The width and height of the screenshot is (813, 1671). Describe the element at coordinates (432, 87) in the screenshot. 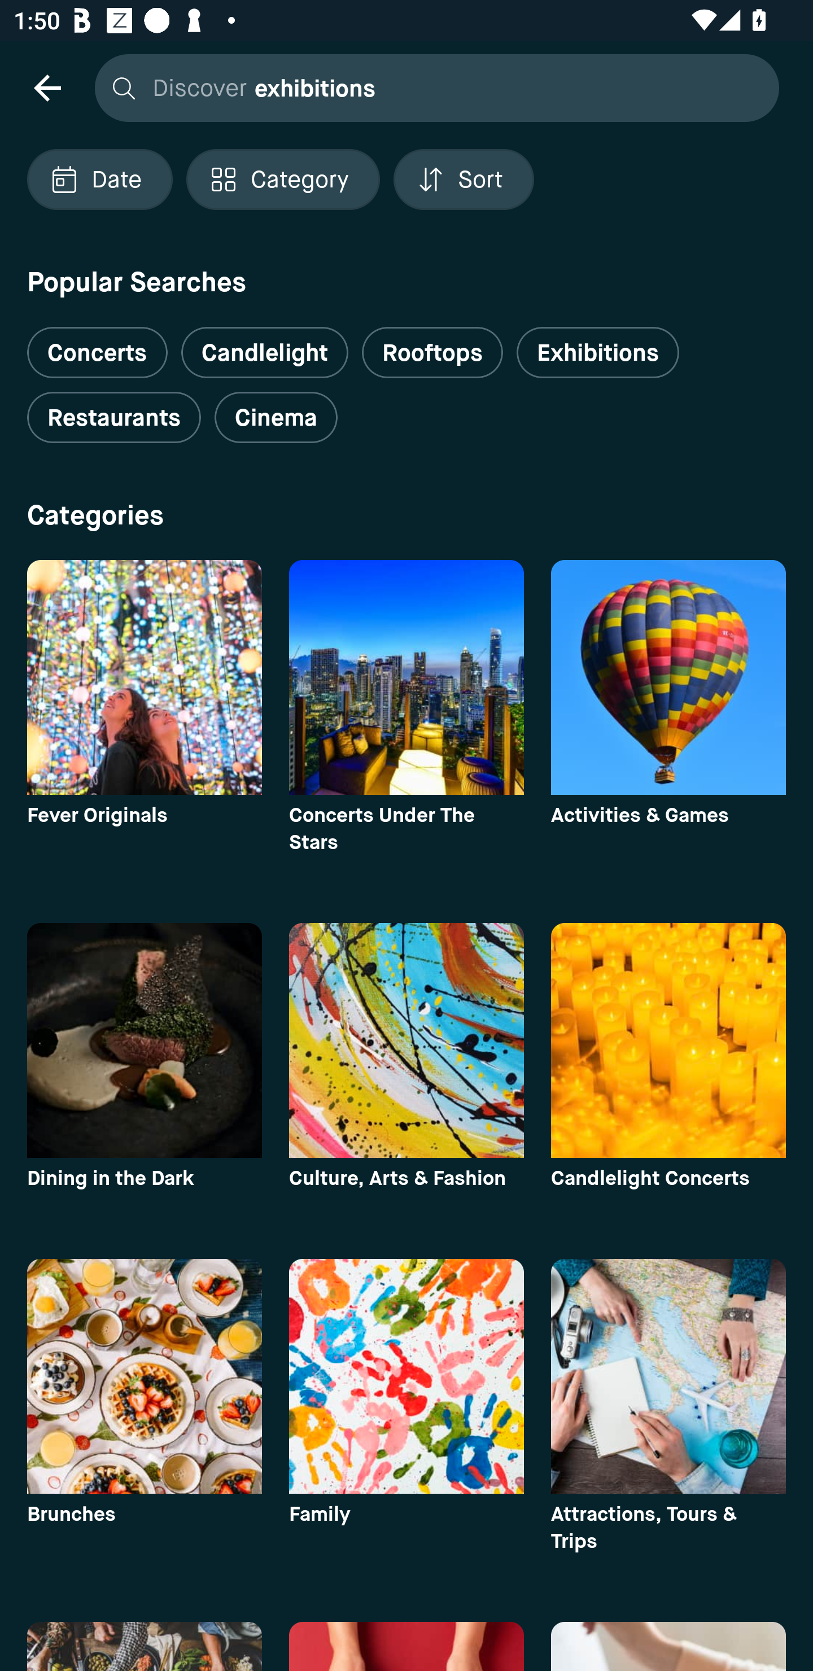

I see `Discover exhibitions` at that location.